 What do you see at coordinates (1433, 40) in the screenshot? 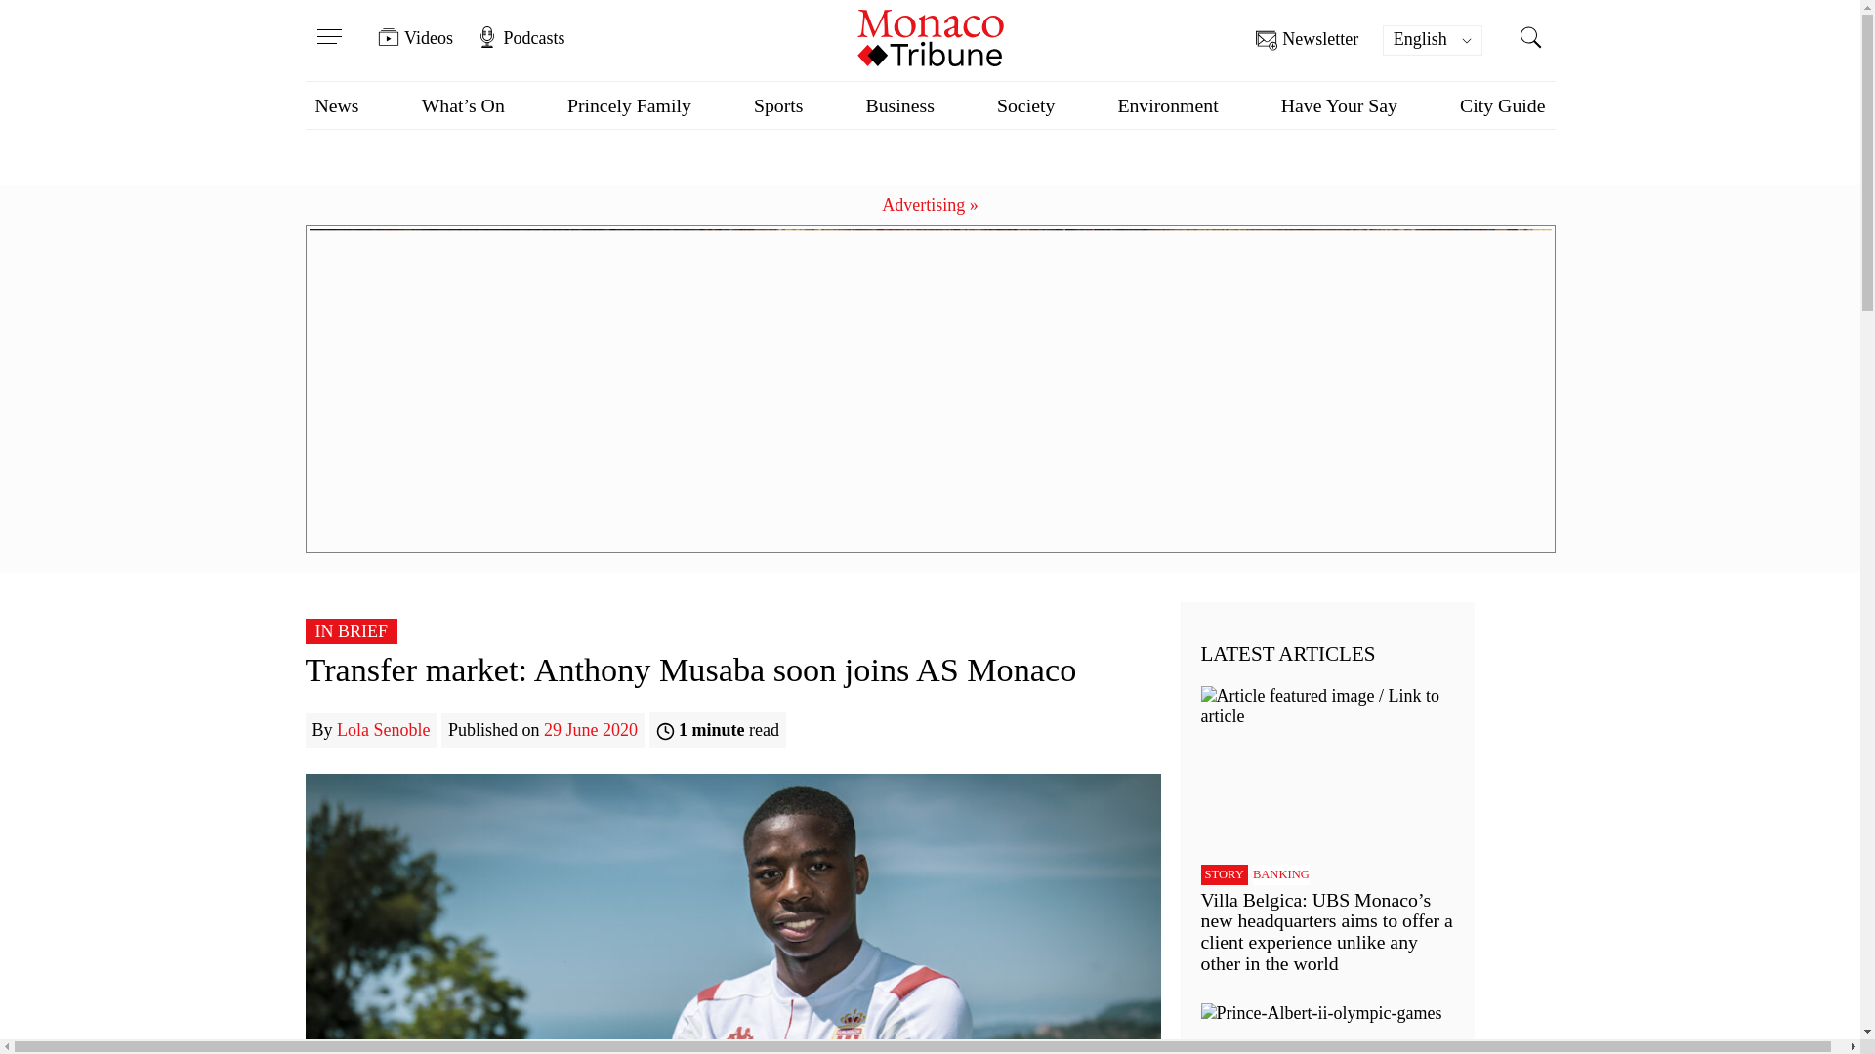
I see `English` at bounding box center [1433, 40].